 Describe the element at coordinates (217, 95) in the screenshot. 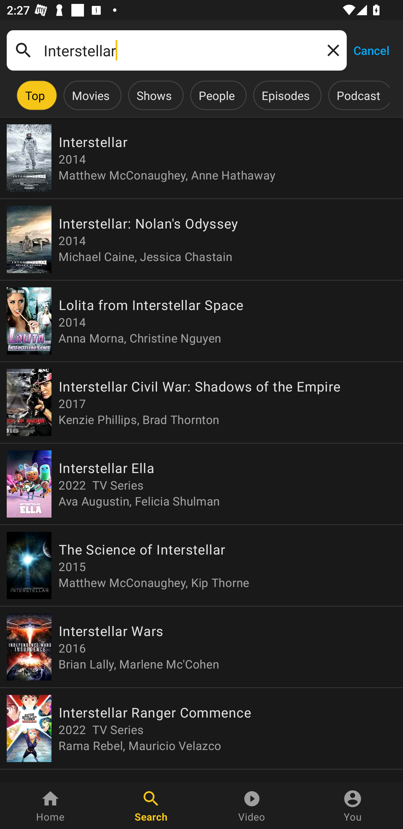

I see `People` at that location.